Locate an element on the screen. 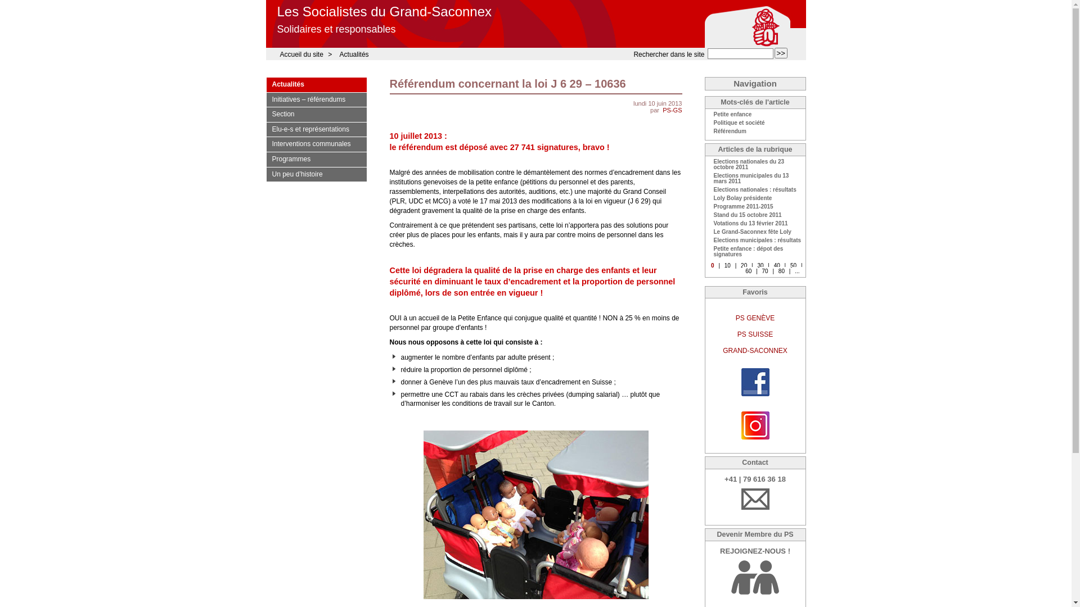 This screenshot has height=607, width=1080. Elections nationales du 23 octobre 2011 is located at coordinates (755, 165).